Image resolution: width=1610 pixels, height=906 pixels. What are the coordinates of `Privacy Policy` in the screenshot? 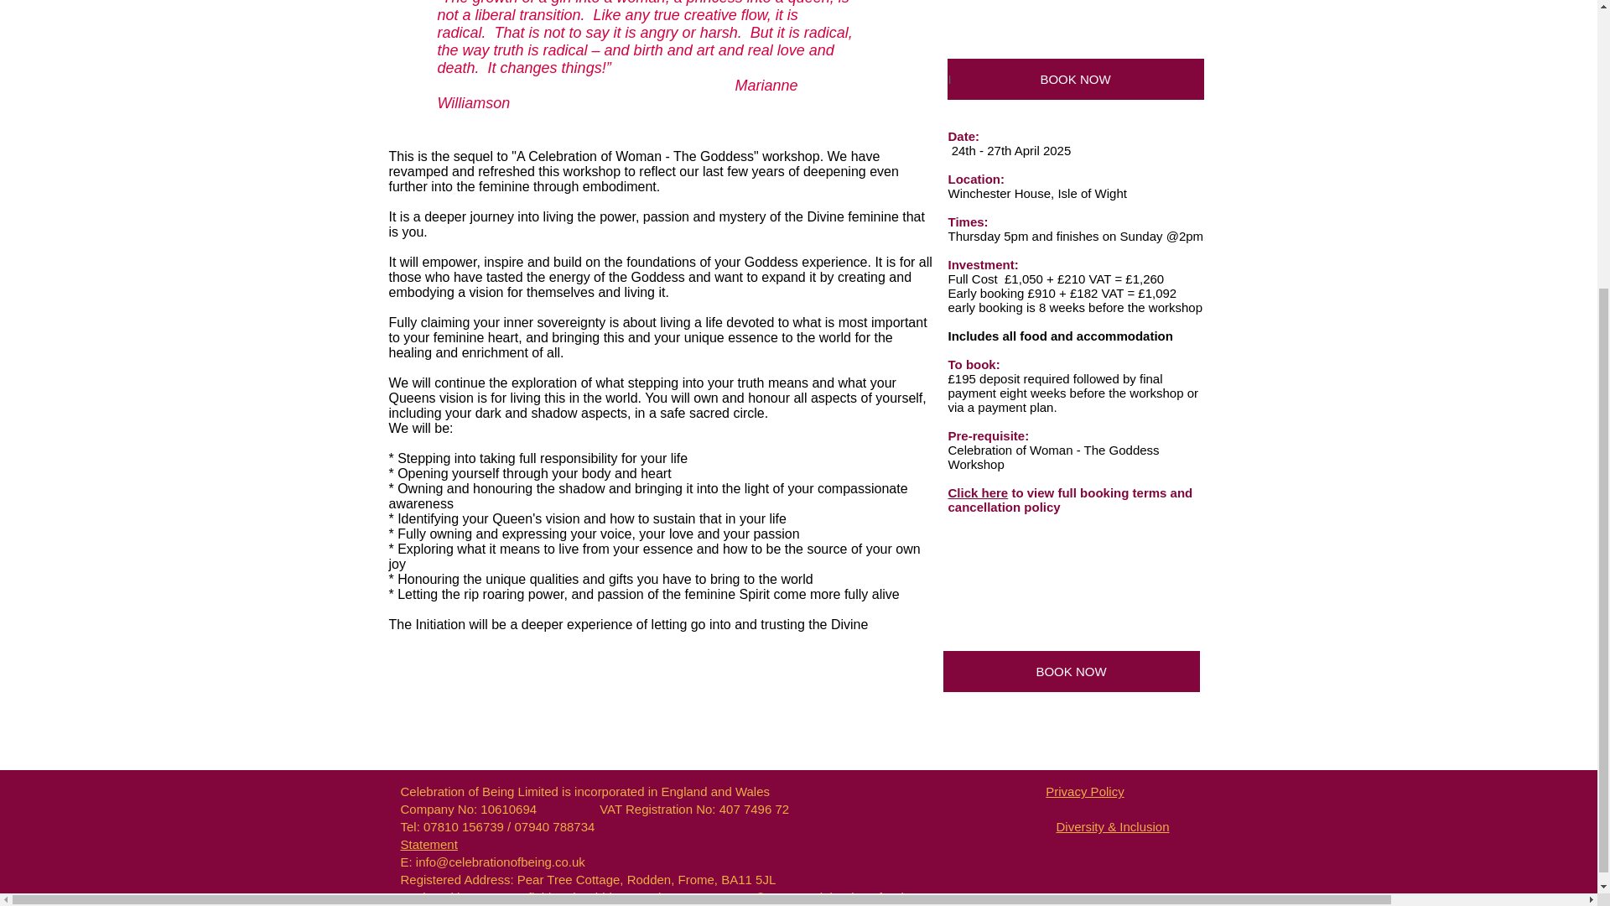 It's located at (1084, 791).